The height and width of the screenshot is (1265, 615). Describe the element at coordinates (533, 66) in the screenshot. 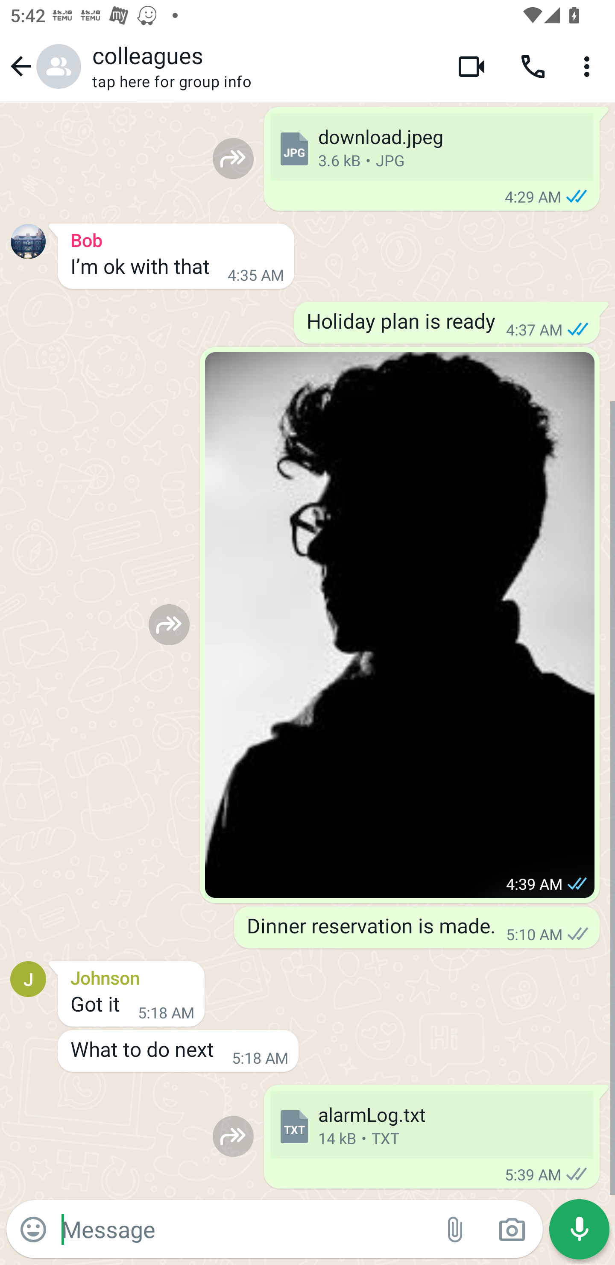

I see `Voice call` at that location.